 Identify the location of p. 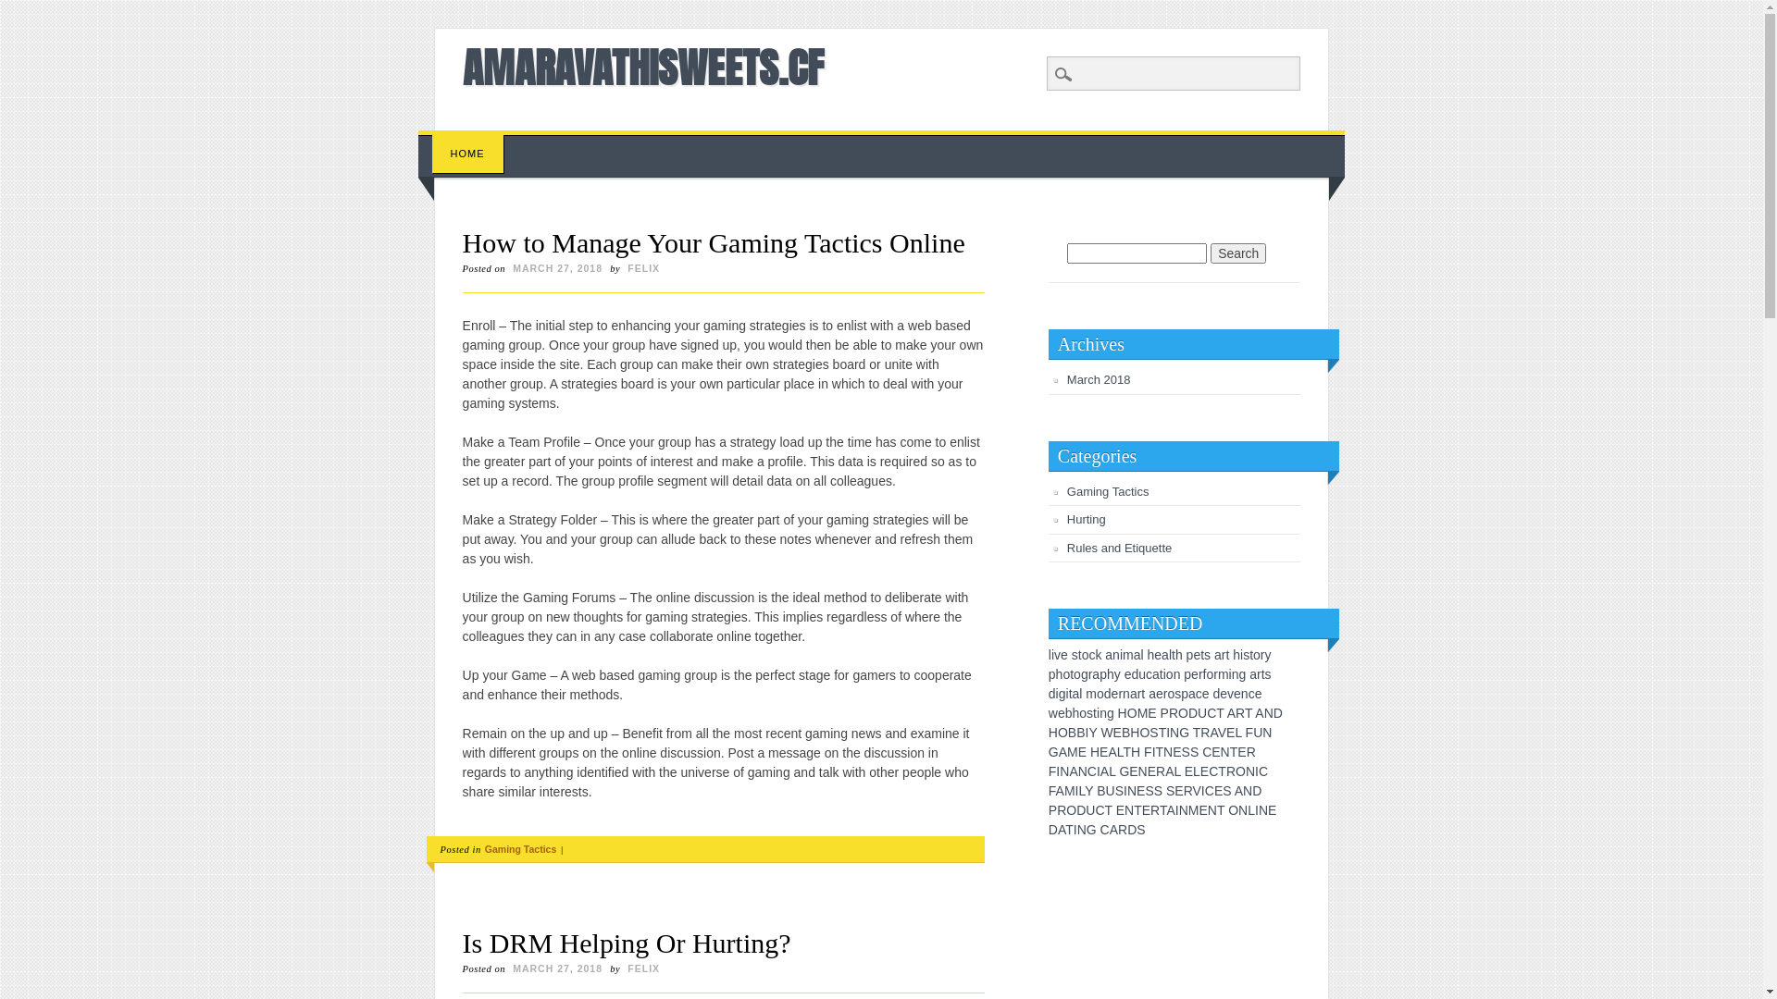
(1190, 655).